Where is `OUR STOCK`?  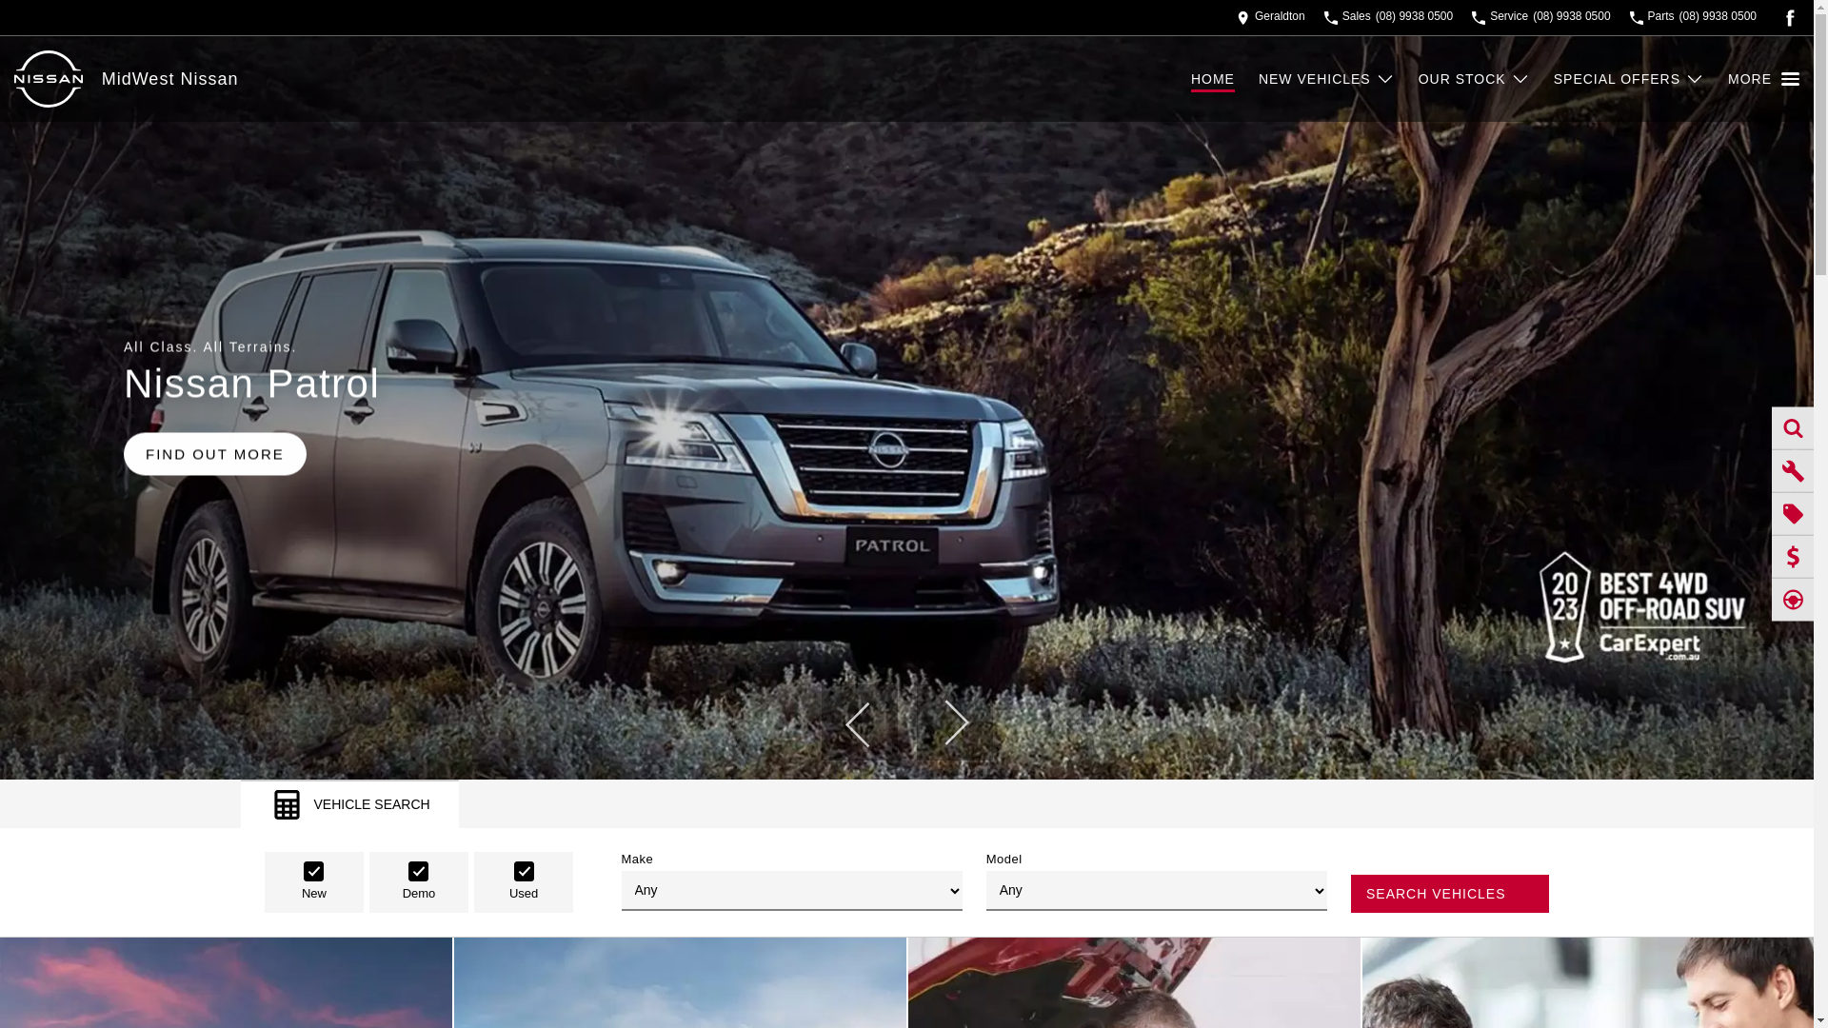
OUR STOCK is located at coordinates (1474, 79).